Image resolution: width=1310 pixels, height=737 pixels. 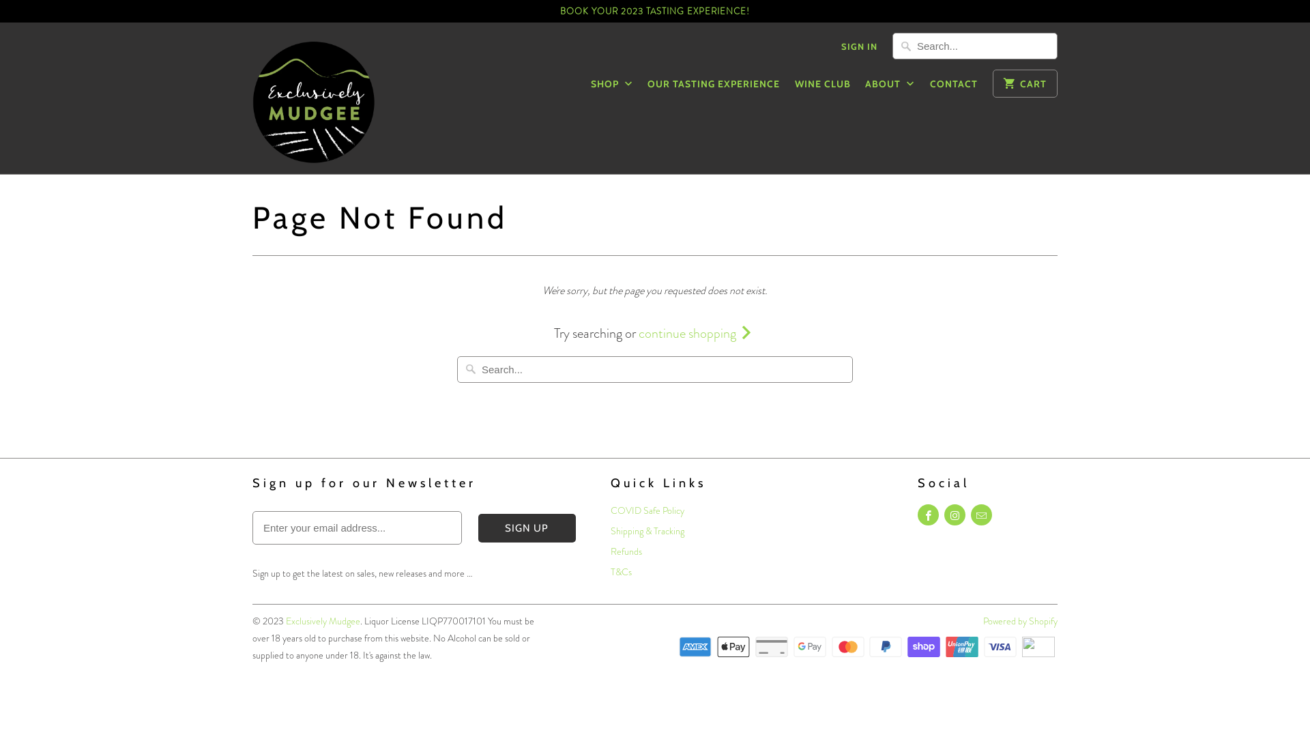 I want to click on Exclusively Mudgee on Facebook, so click(x=928, y=515).